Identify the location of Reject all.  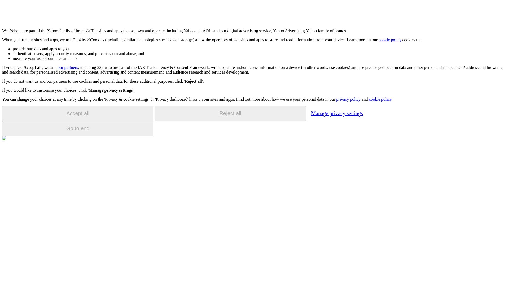
(230, 113).